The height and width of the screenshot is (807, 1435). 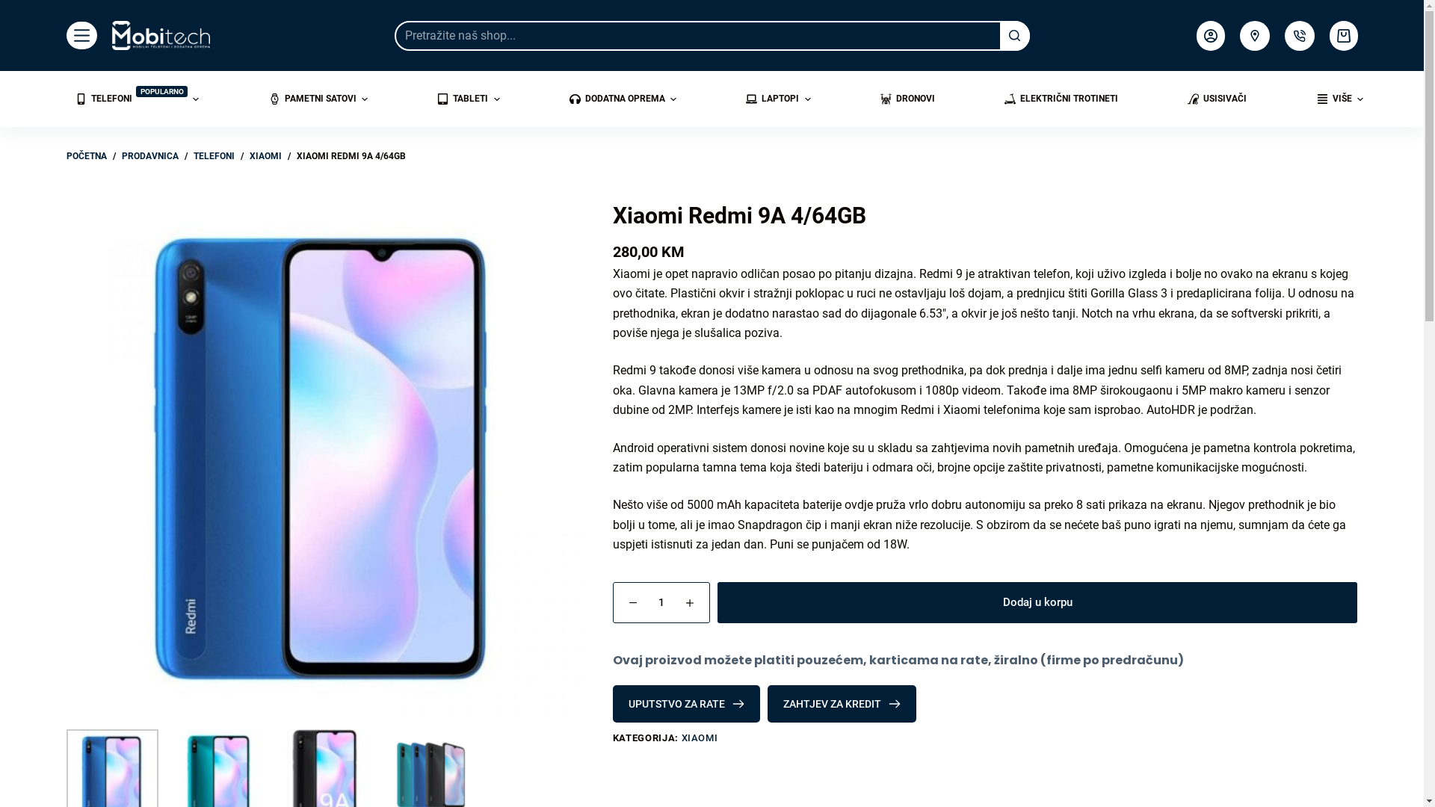 I want to click on TELEFONI
POPULARNO, so click(x=137, y=99).